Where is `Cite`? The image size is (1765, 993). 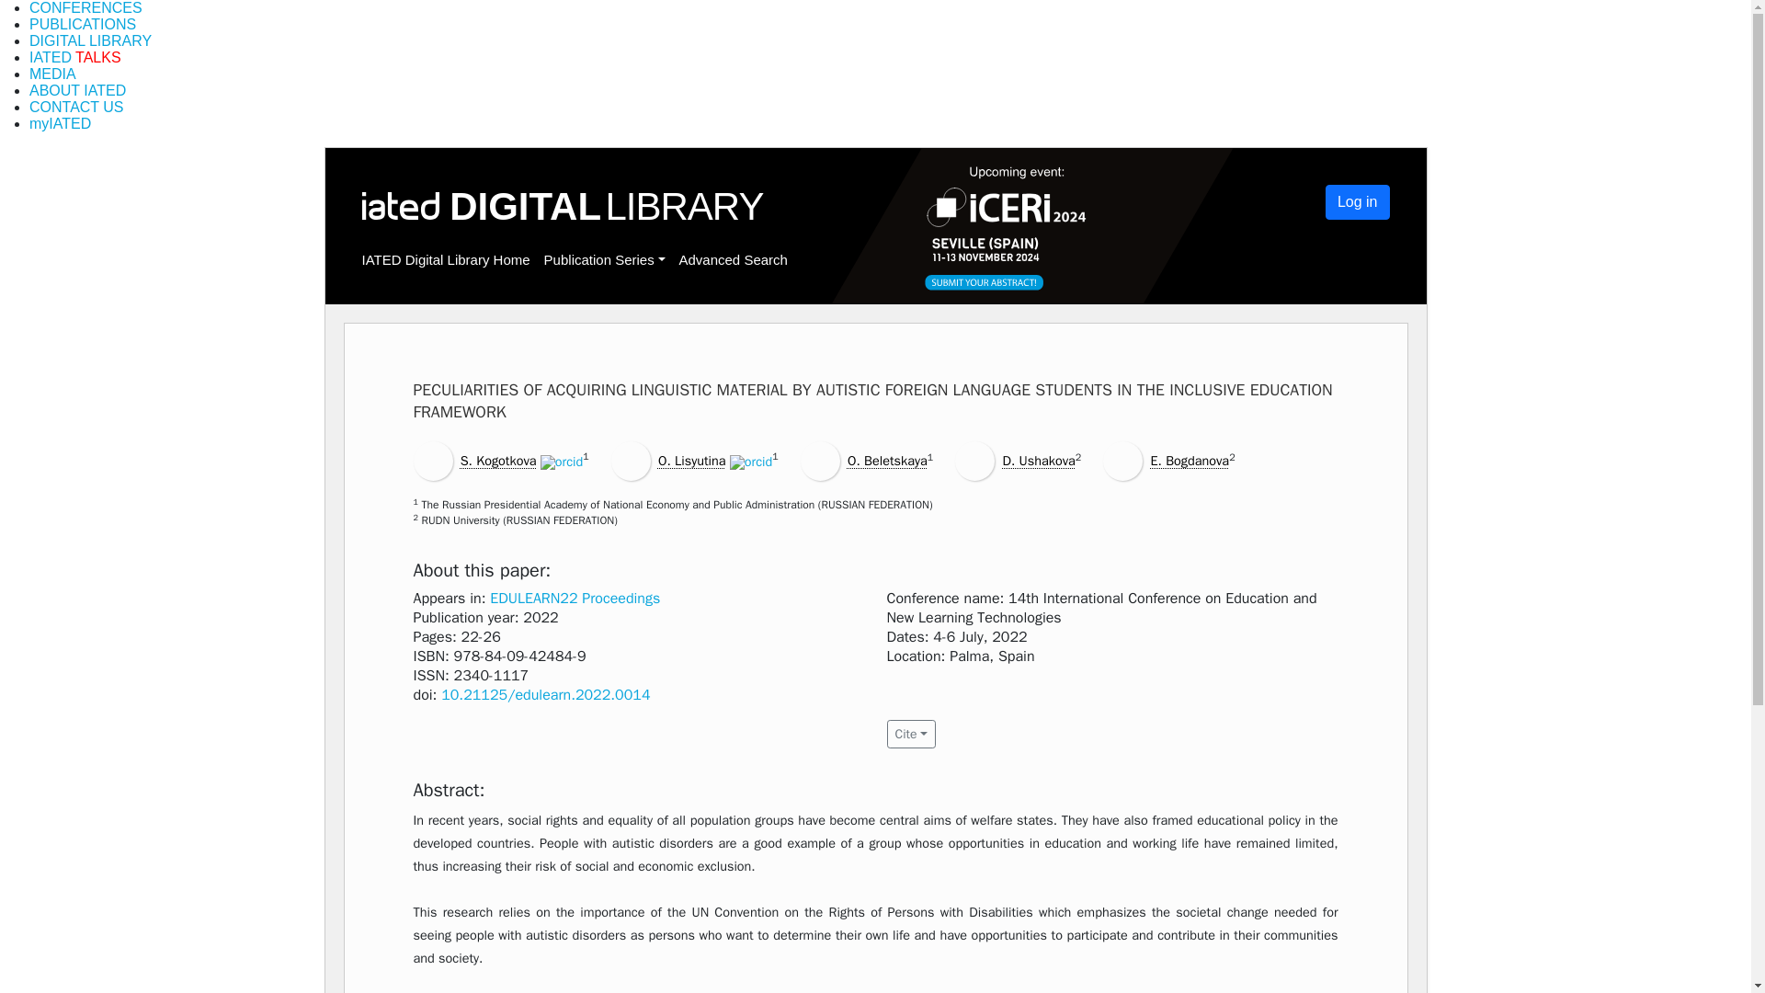
Cite is located at coordinates (910, 734).